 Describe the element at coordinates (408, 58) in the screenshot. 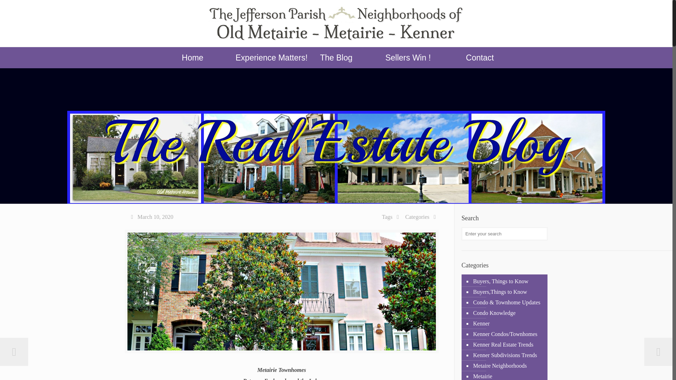

I see `Sellers Win !` at that location.